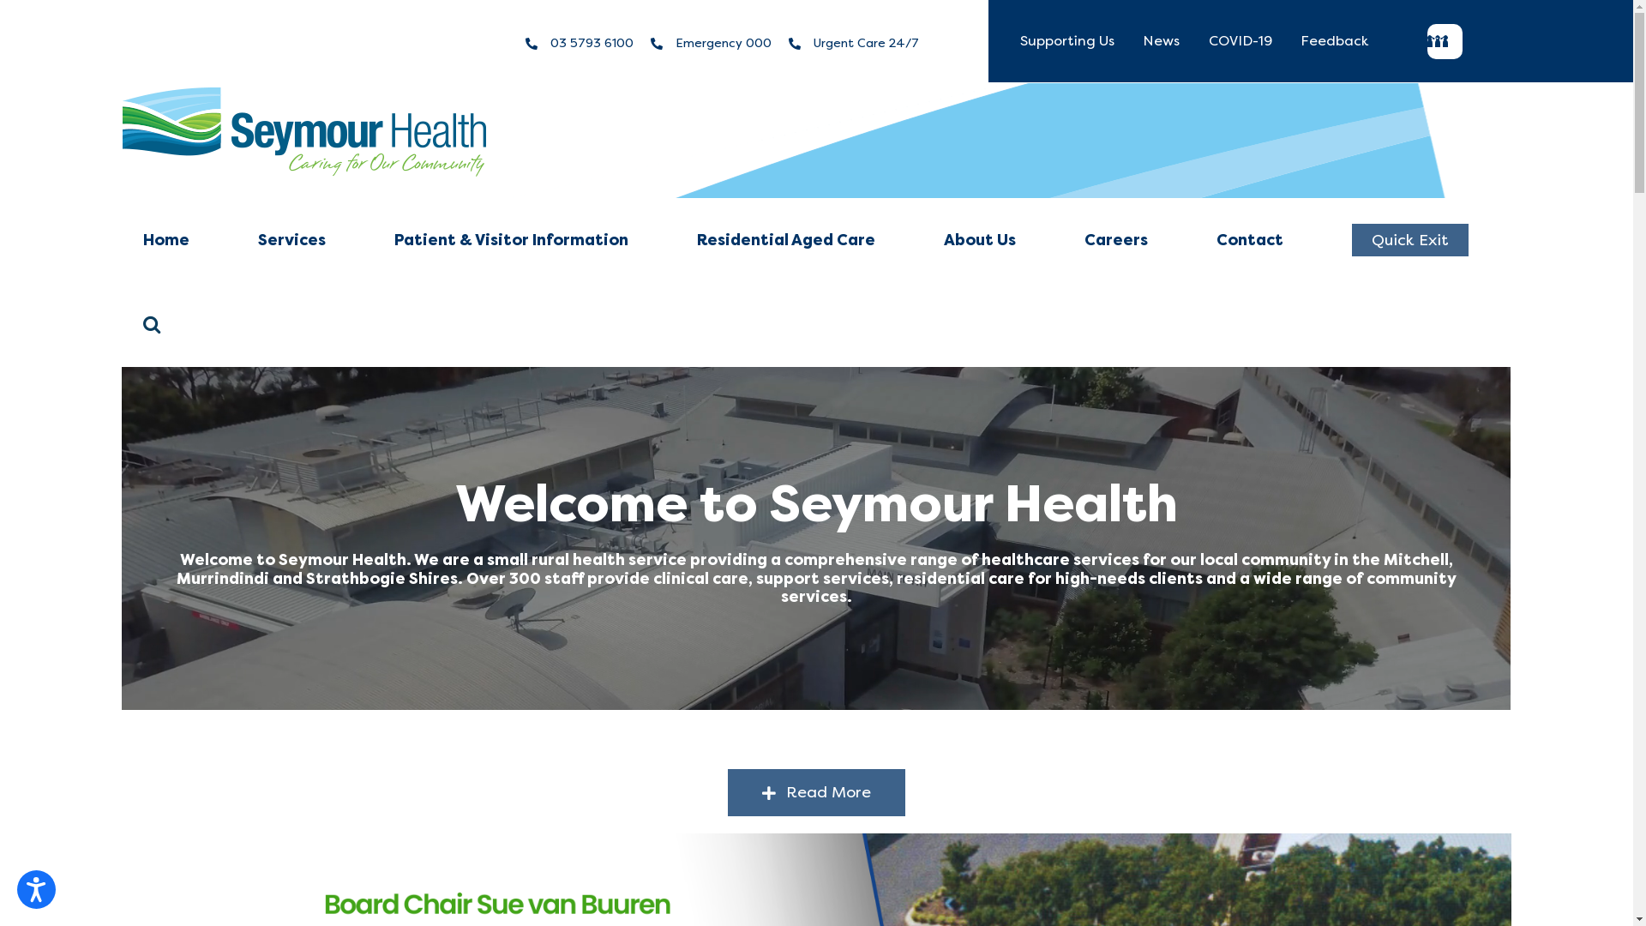 Image resolution: width=1646 pixels, height=926 pixels. What do you see at coordinates (1410, 240) in the screenshot?
I see `Quick Exit` at bounding box center [1410, 240].